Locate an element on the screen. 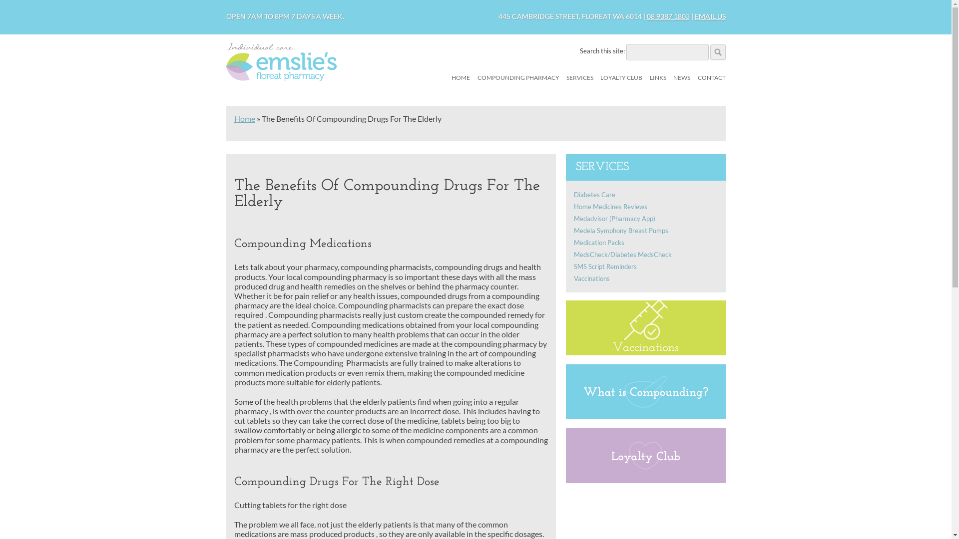 This screenshot has width=959, height=539. NEWS is located at coordinates (682, 78).